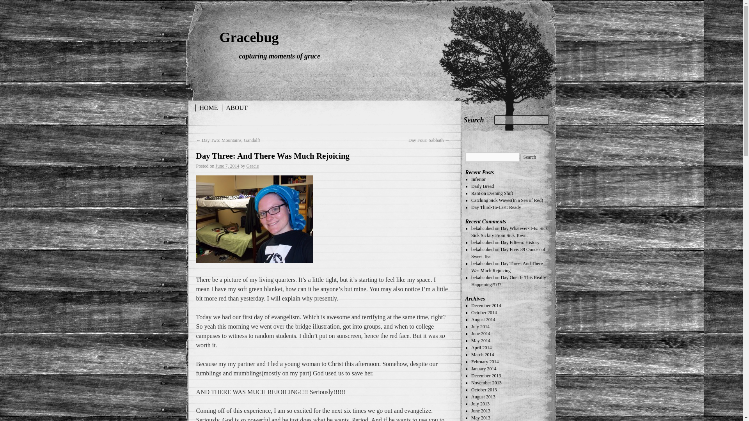  Describe the element at coordinates (530, 157) in the screenshot. I see `Search` at that location.